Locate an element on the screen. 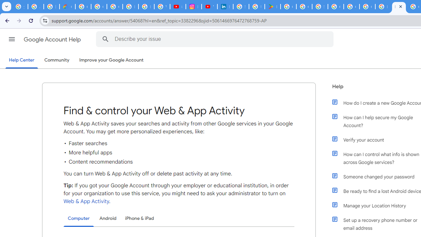 The height and width of the screenshot is (237, 421). iPhone & iPad is located at coordinates (139, 218).